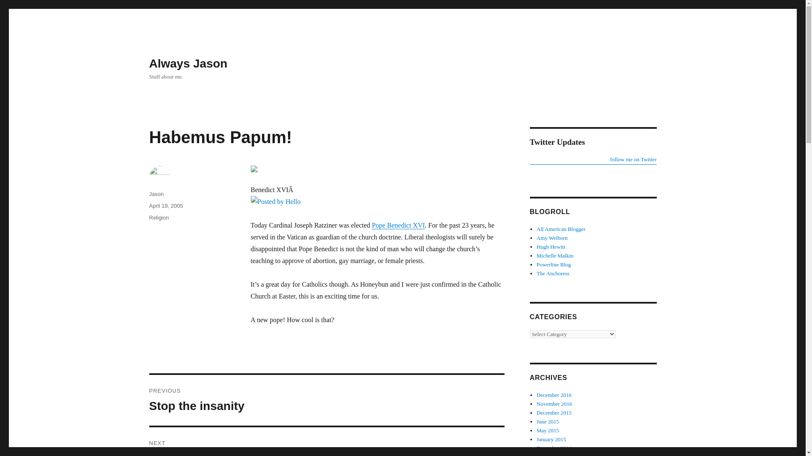 The width and height of the screenshot is (812, 456). Describe the element at coordinates (156, 194) in the screenshot. I see `Jason` at that location.